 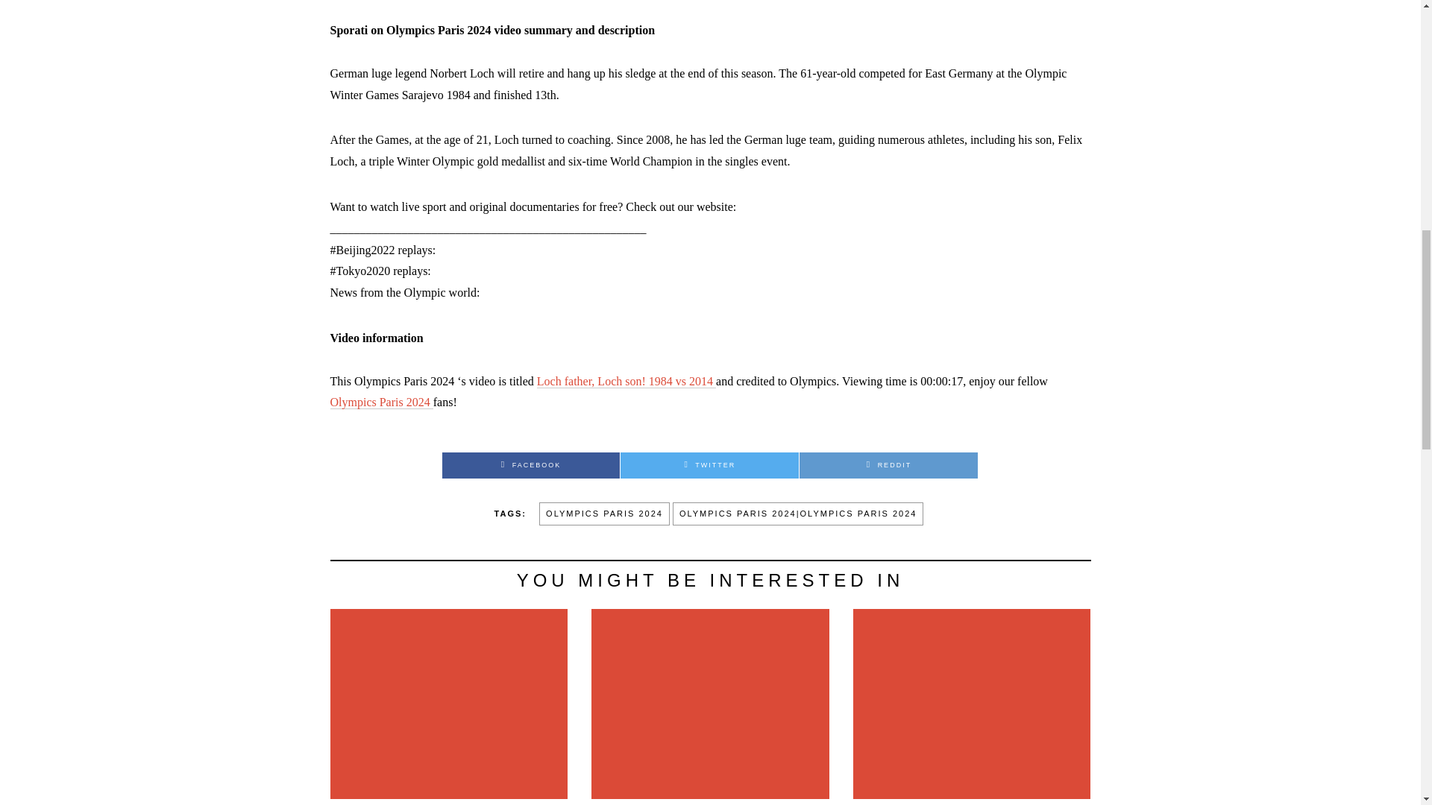 I want to click on Loch father, Loch son! 1984 vs 2014, so click(x=626, y=382).